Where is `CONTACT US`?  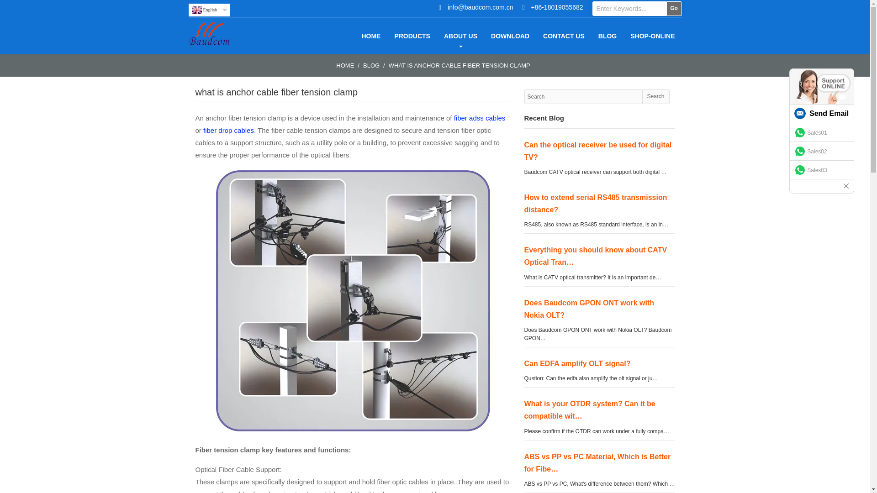 CONTACT US is located at coordinates (564, 36).